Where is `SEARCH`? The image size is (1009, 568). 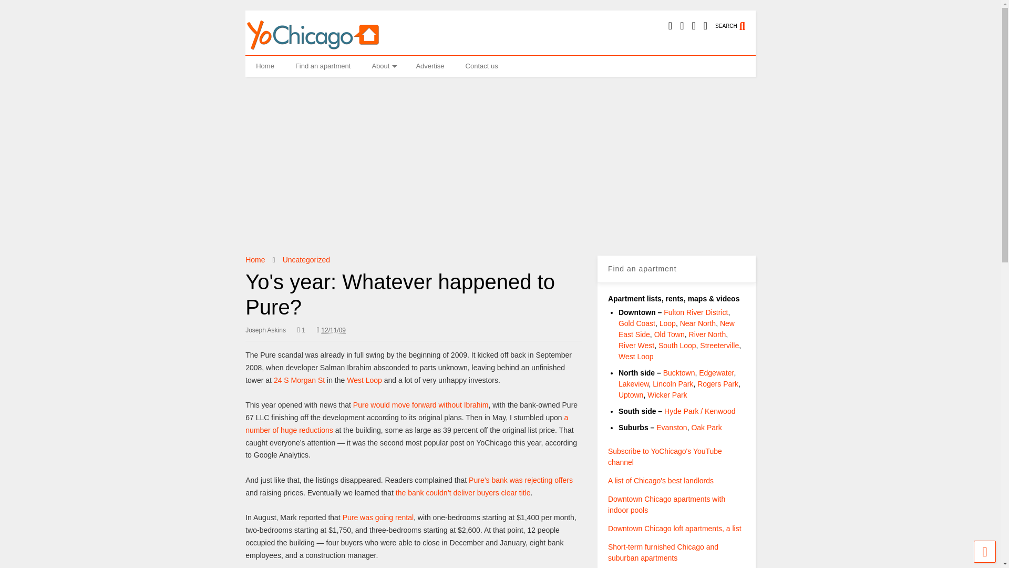
SEARCH is located at coordinates (736, 21).